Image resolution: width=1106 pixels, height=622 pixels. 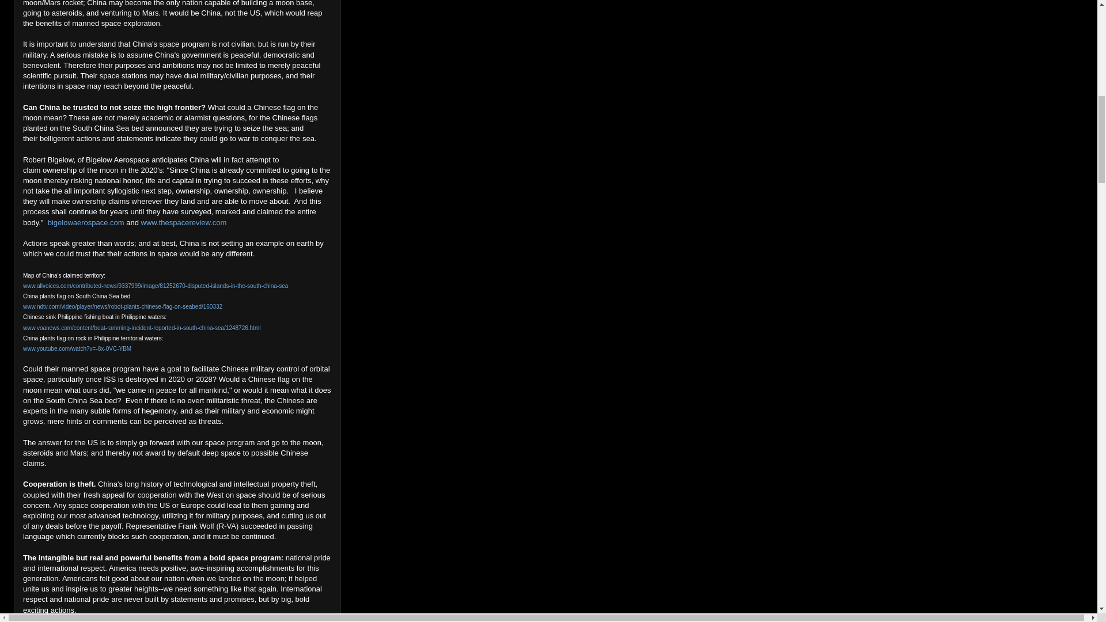 I want to click on www.thespacereview.com, so click(x=184, y=222).